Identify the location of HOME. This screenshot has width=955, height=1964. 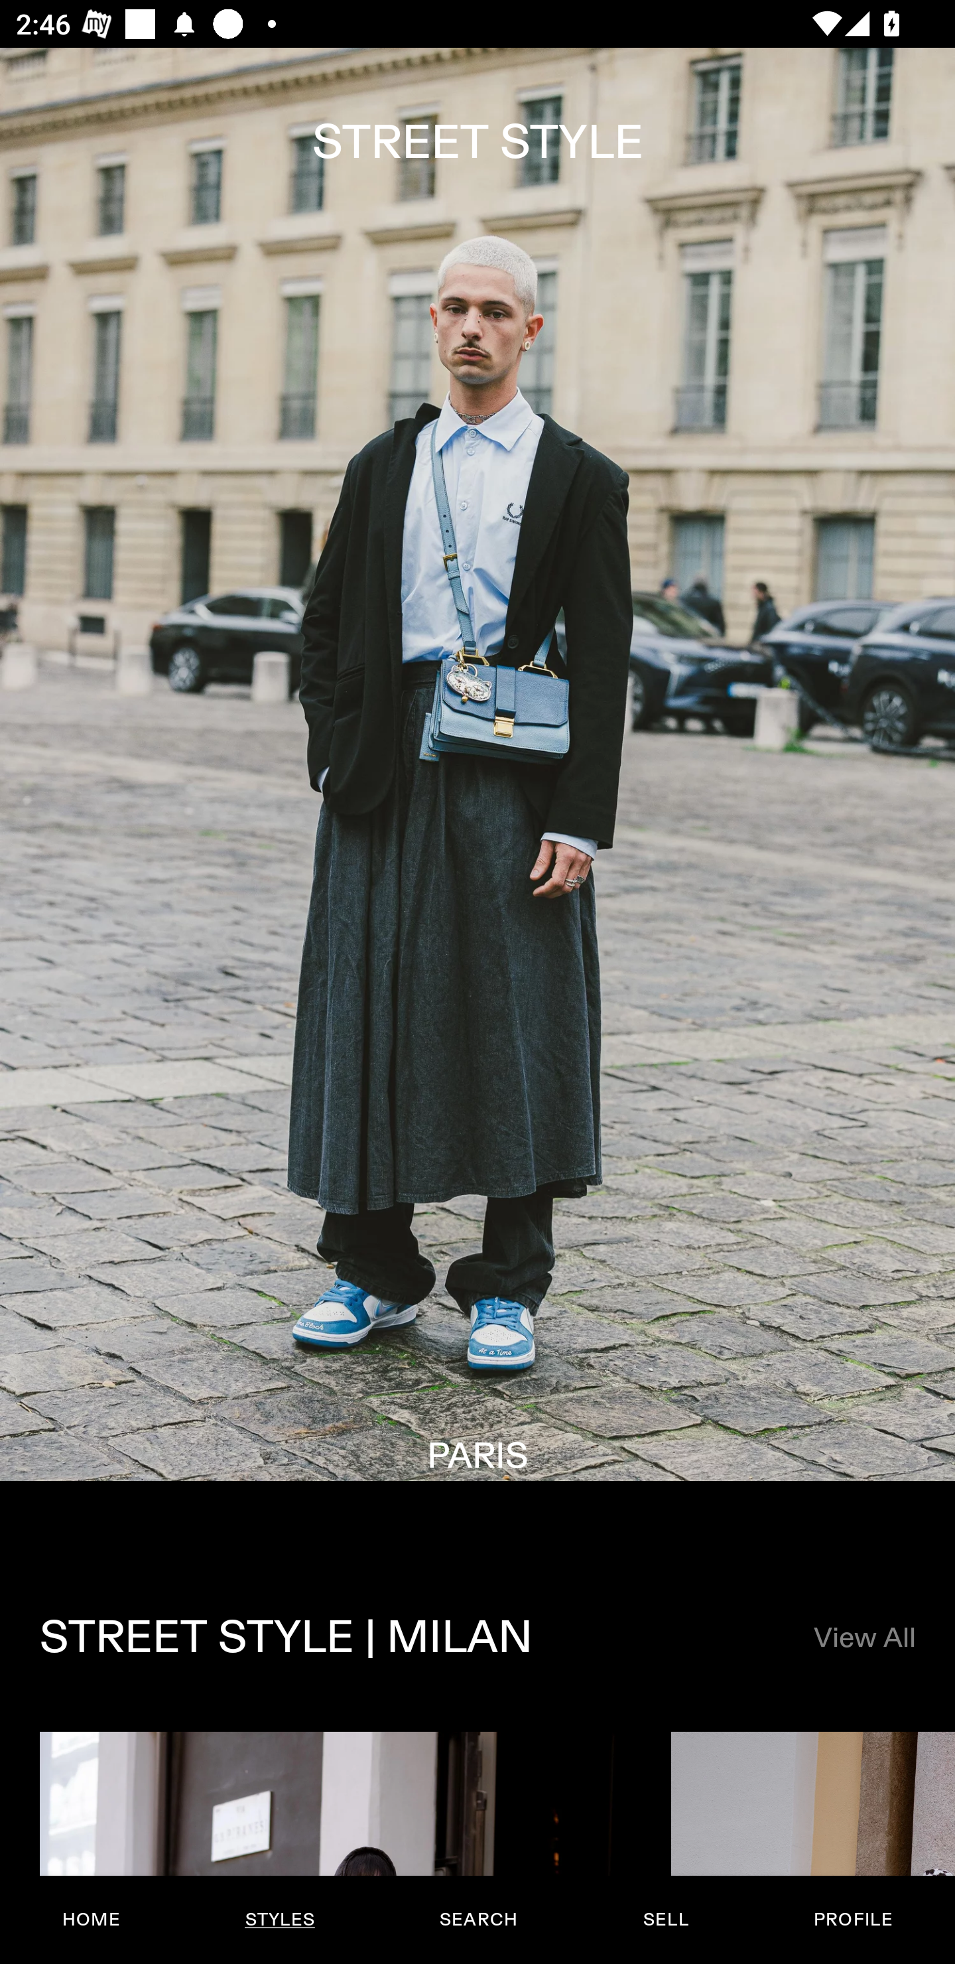
(92, 1920).